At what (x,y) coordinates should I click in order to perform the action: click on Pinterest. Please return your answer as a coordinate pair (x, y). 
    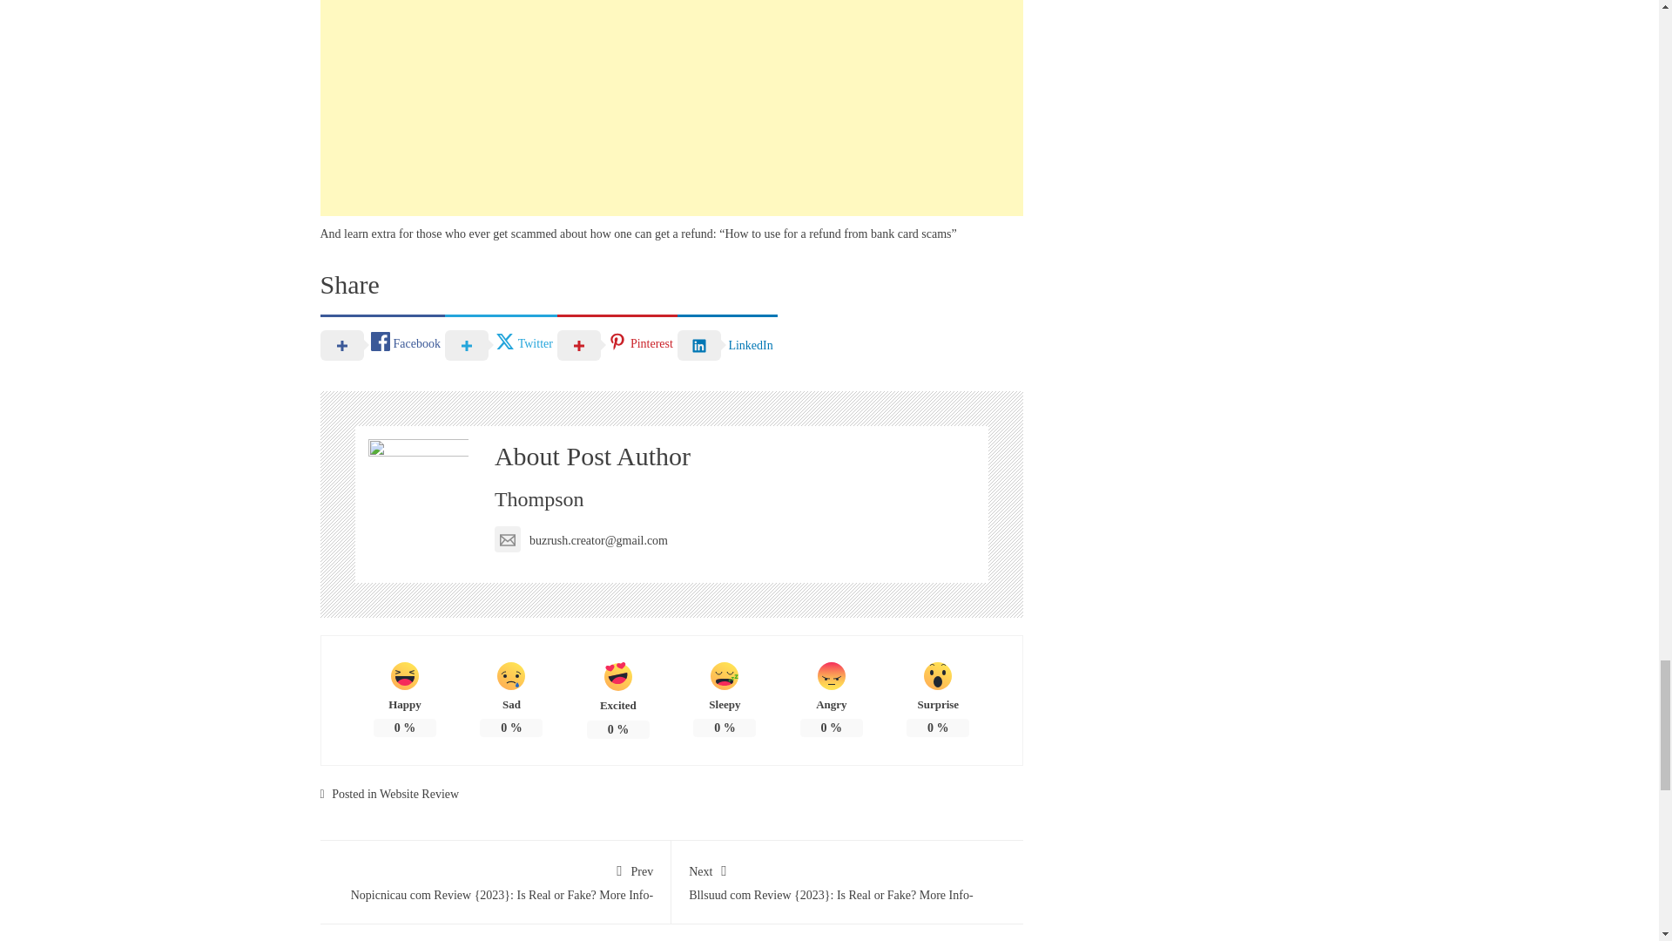
    Looking at the image, I should click on (617, 343).